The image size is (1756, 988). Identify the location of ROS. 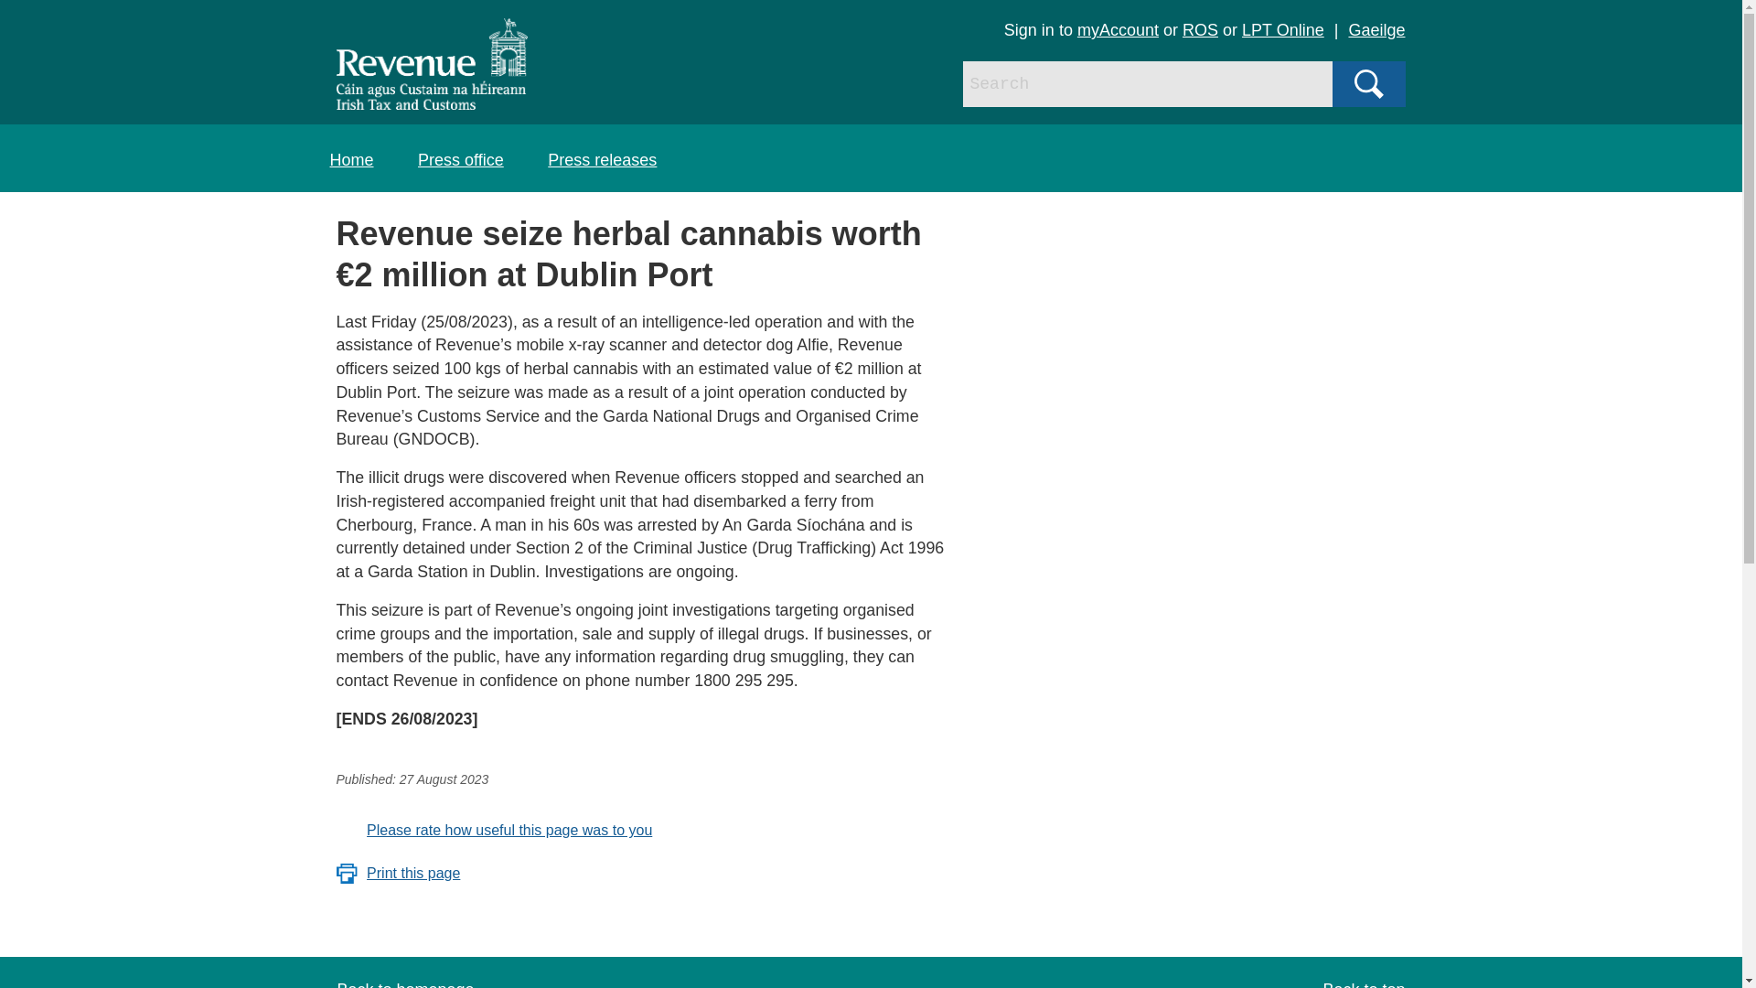
(1200, 29).